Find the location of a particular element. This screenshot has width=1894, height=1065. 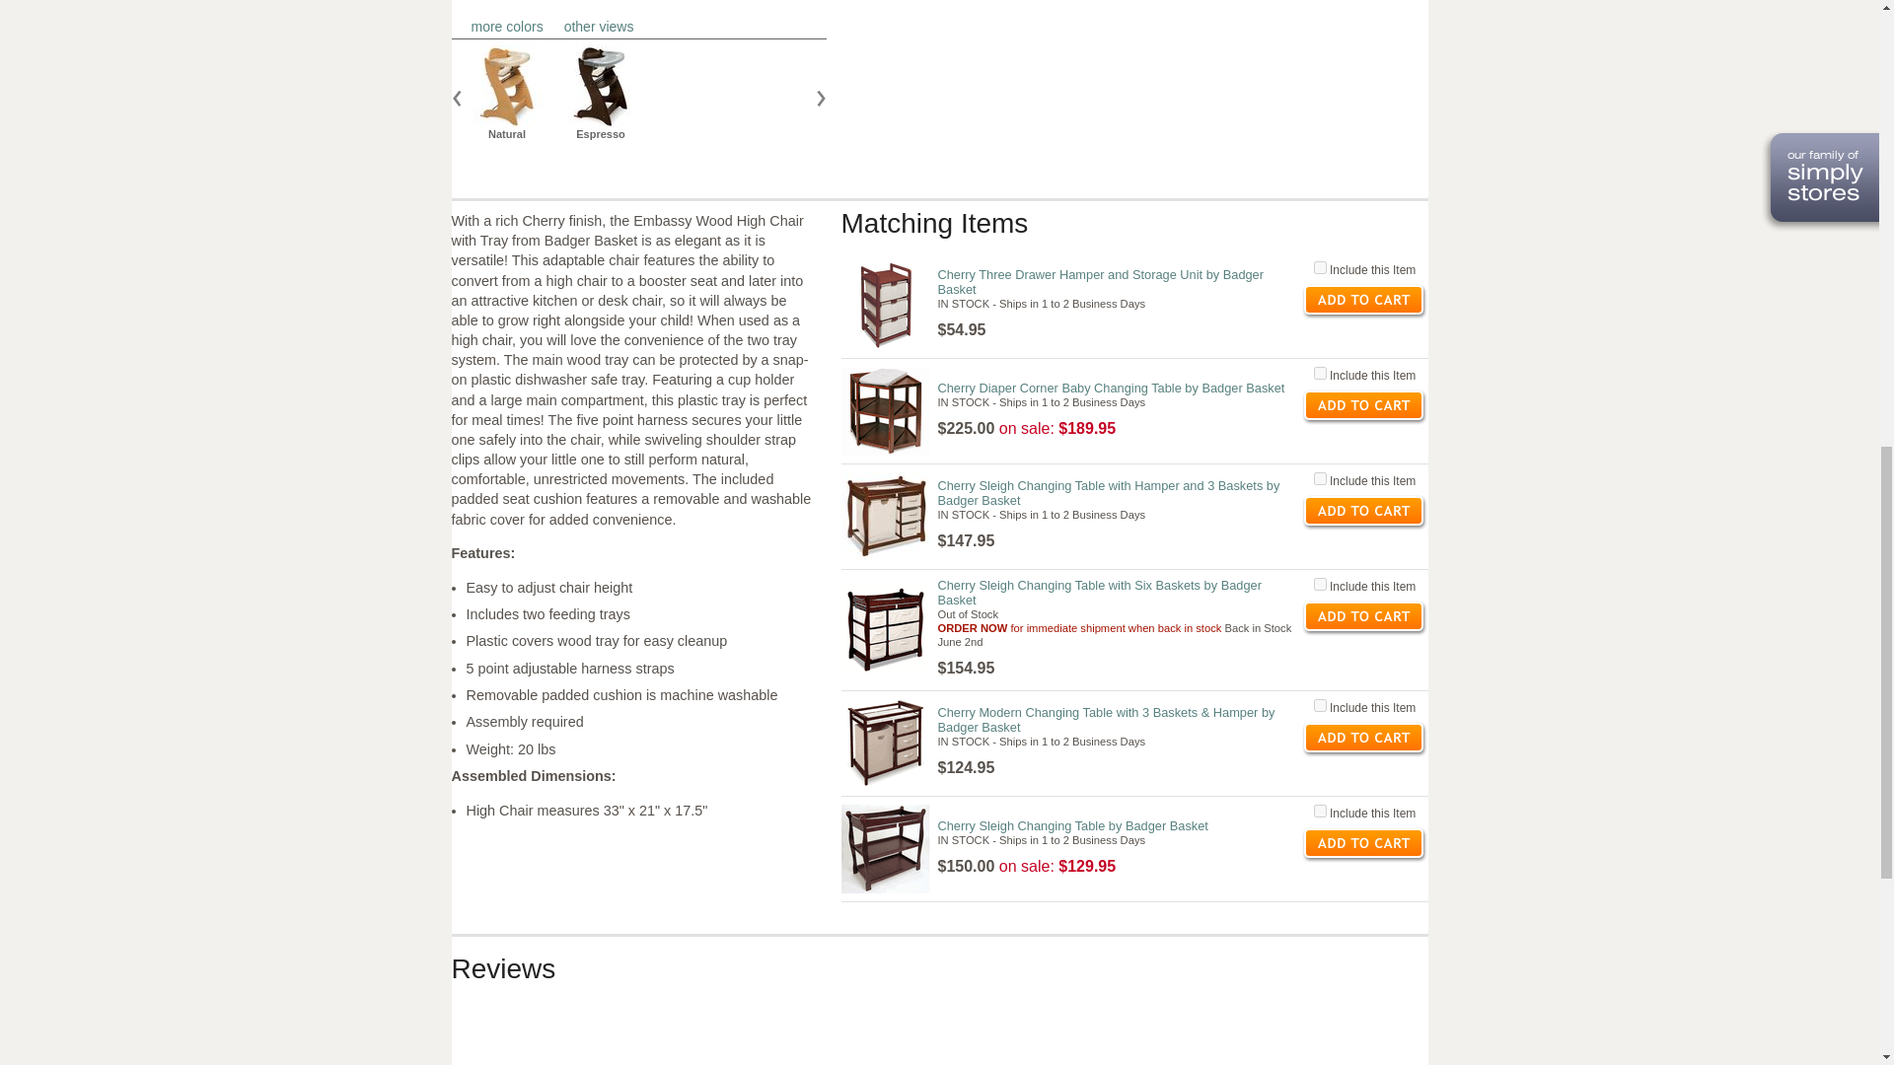

106123 is located at coordinates (1320, 266).